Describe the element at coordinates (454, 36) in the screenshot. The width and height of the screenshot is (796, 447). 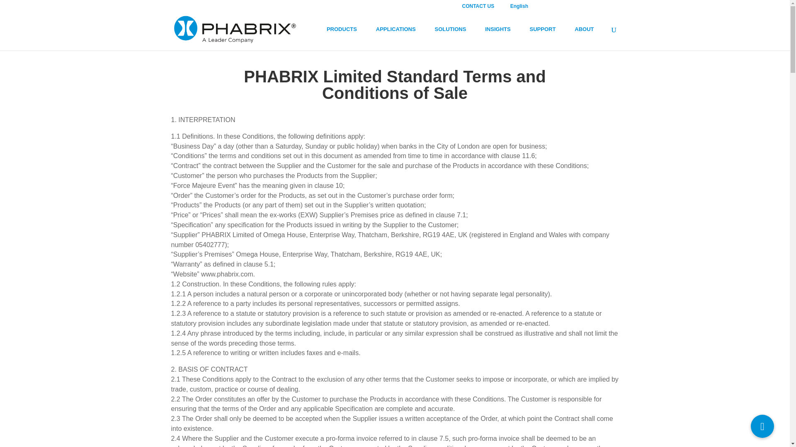
I see `SOLUTIONS` at that location.